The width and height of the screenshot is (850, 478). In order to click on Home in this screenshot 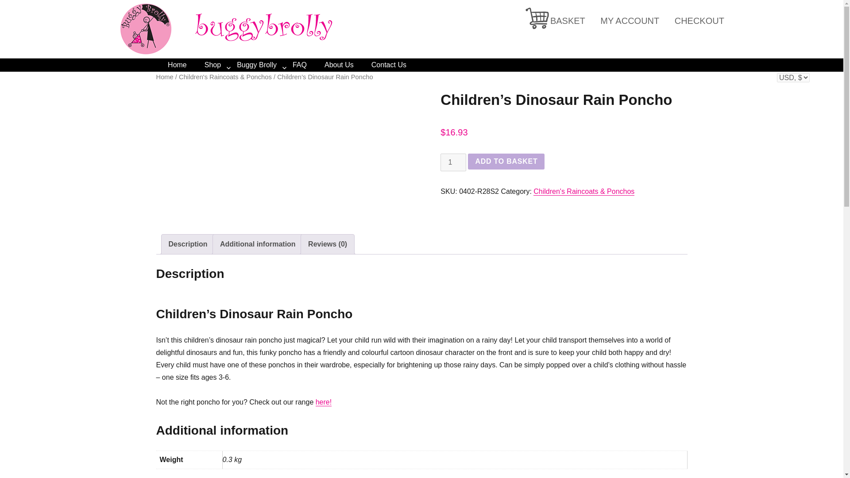, I will do `click(186, 65)`.